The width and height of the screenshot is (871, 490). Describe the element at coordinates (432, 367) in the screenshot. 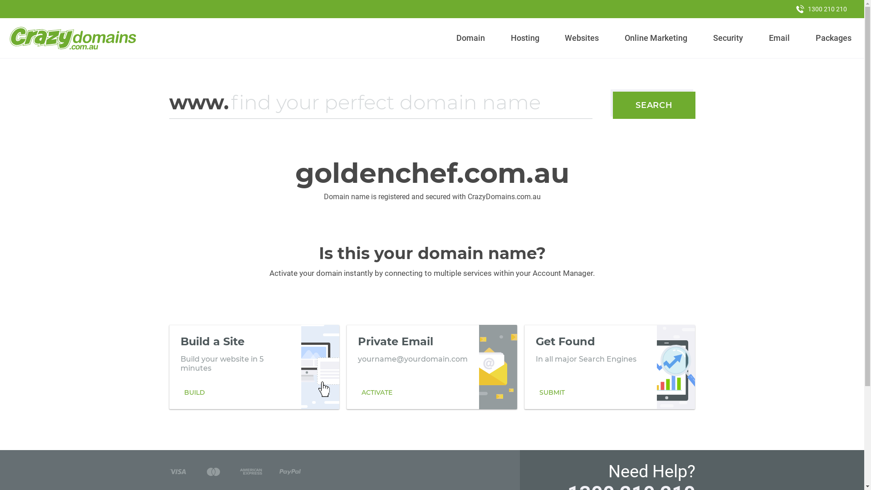

I see `Private Email
yourname@yourdomain.com
ACTIVATE` at that location.